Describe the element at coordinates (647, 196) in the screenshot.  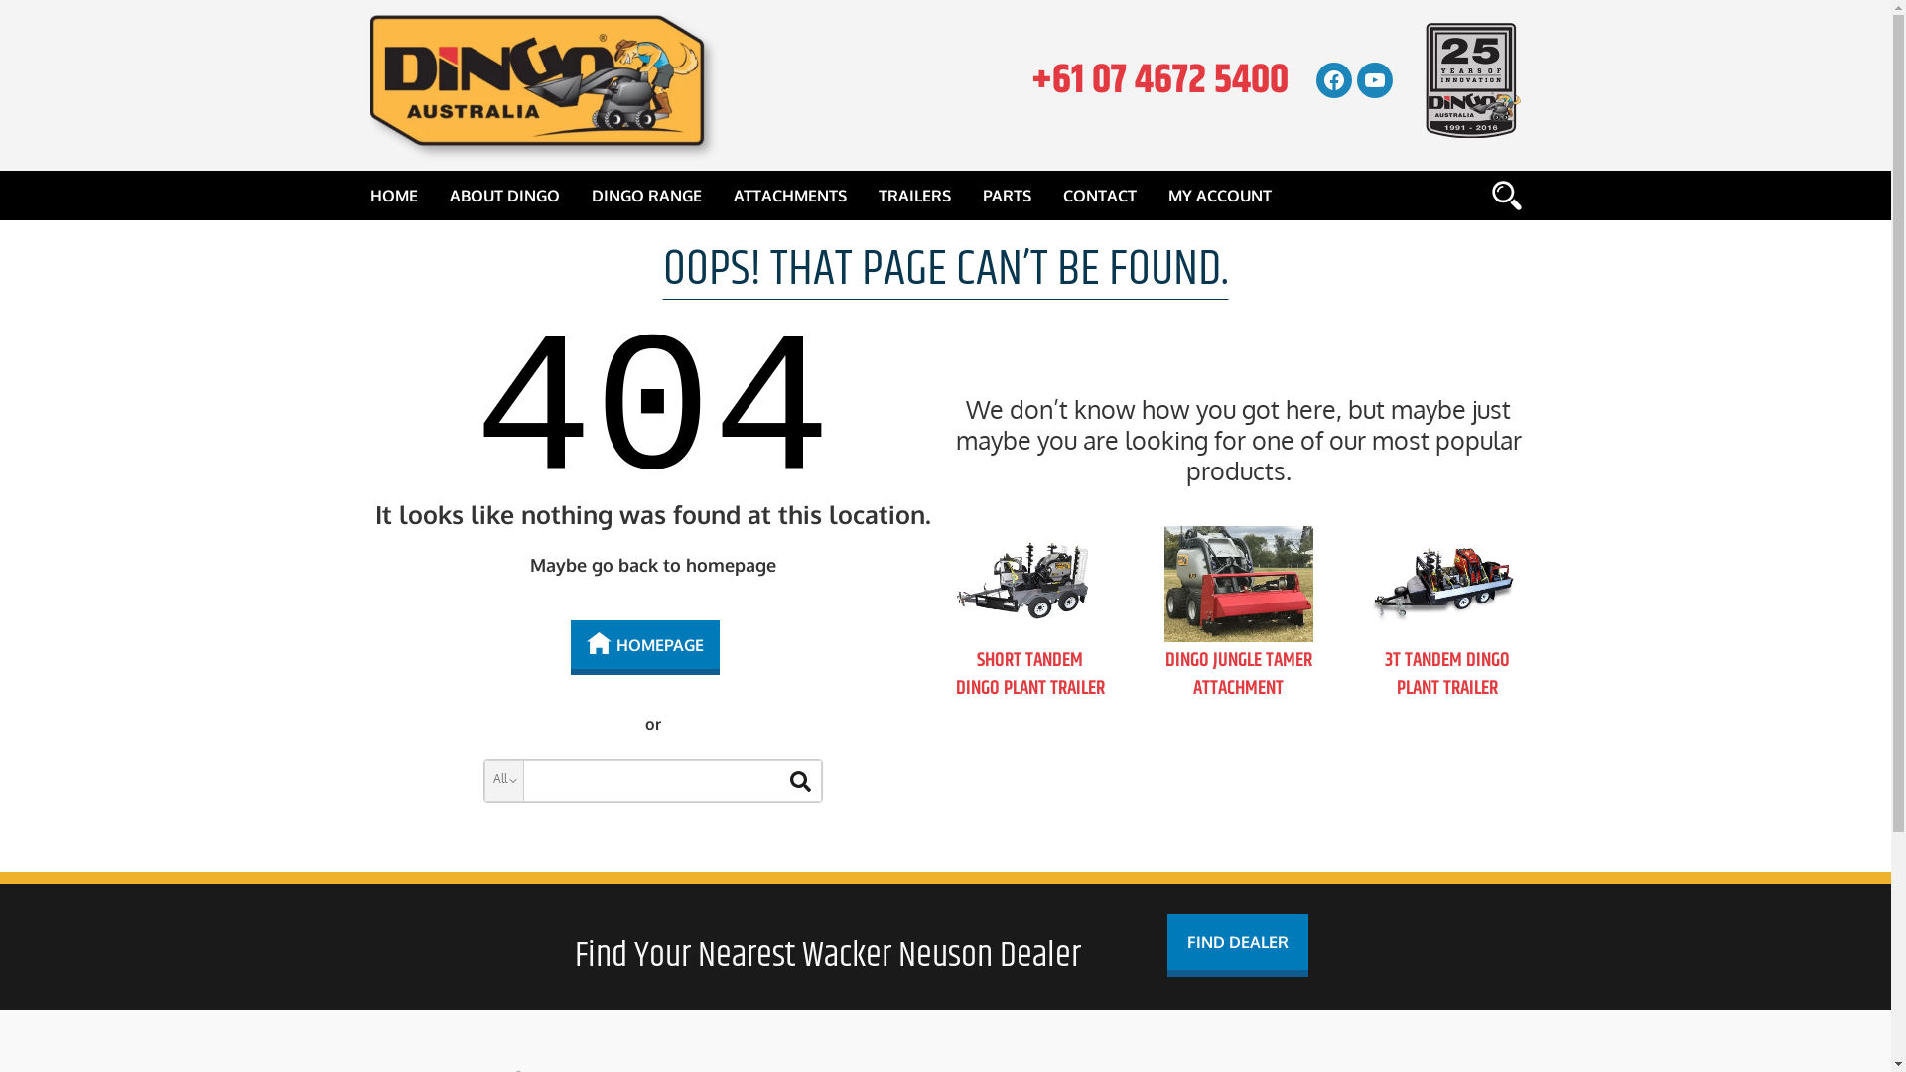
I see `DINGO RANGE` at that location.